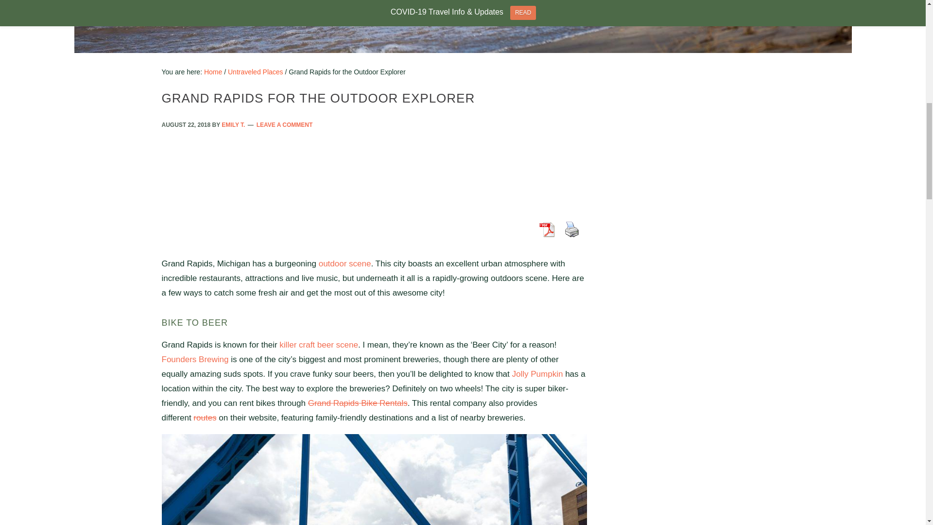  Describe the element at coordinates (195, 360) in the screenshot. I see `Founders Brewing` at that location.